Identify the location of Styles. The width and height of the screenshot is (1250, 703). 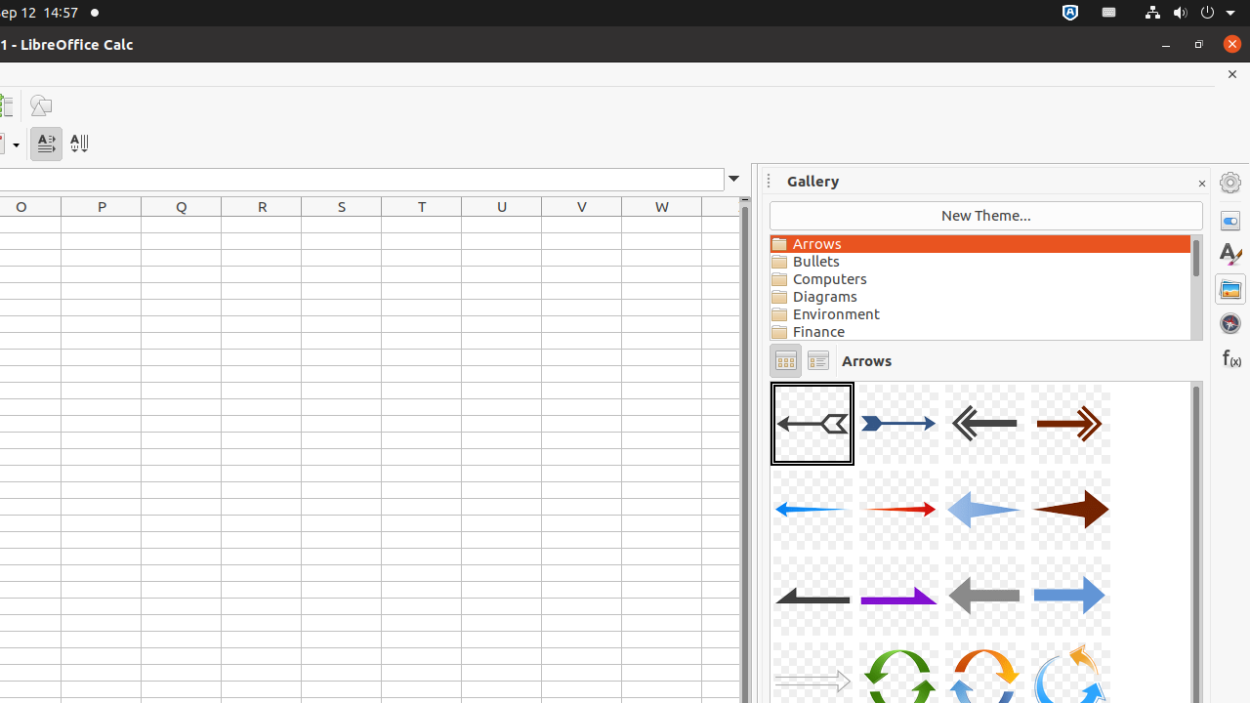
(1230, 255).